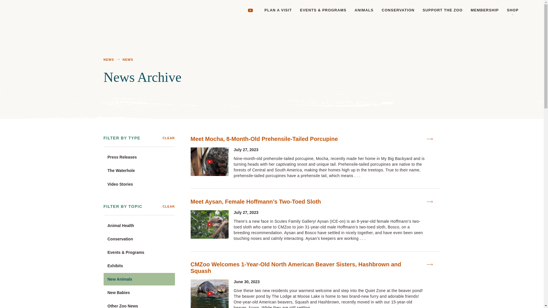  I want to click on Animal Health, so click(139, 225).